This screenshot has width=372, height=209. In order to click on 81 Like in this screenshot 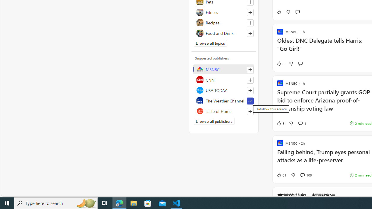, I will do `click(281, 175)`.